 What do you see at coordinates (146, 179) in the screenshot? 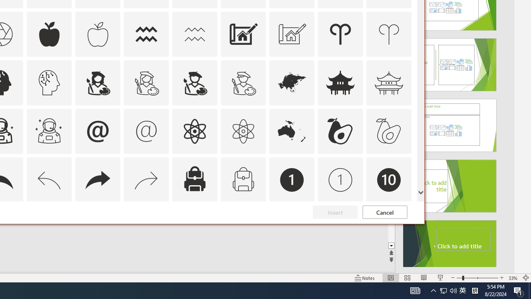
I see `AutomationID: Icons_Back_RTL_M` at bounding box center [146, 179].